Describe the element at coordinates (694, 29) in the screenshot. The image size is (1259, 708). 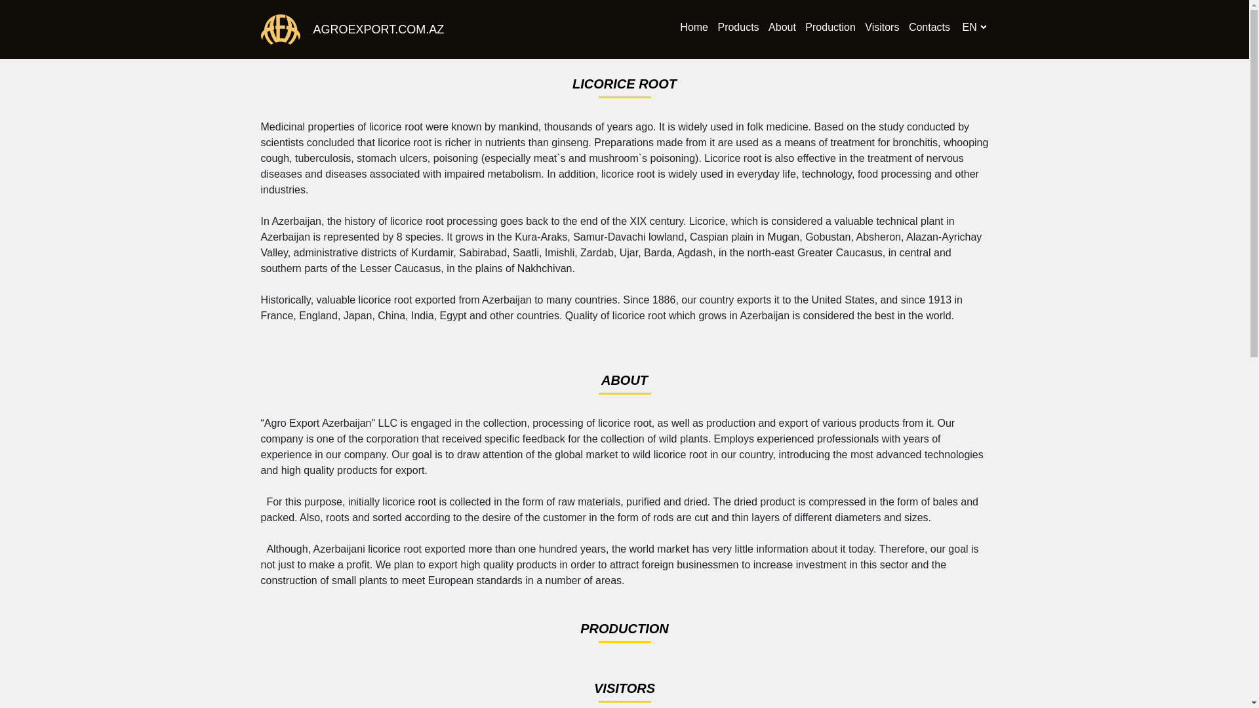
I see `Home` at that location.